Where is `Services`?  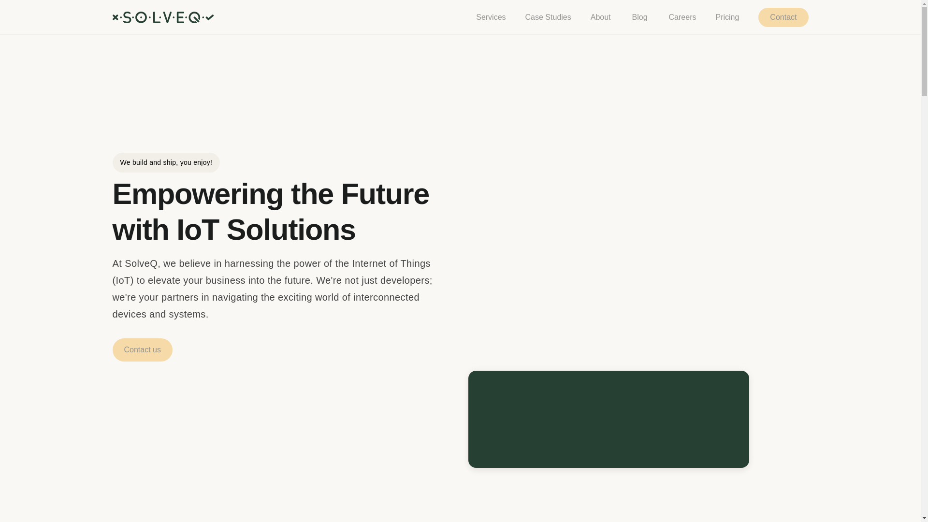
Services is located at coordinates (491, 17).